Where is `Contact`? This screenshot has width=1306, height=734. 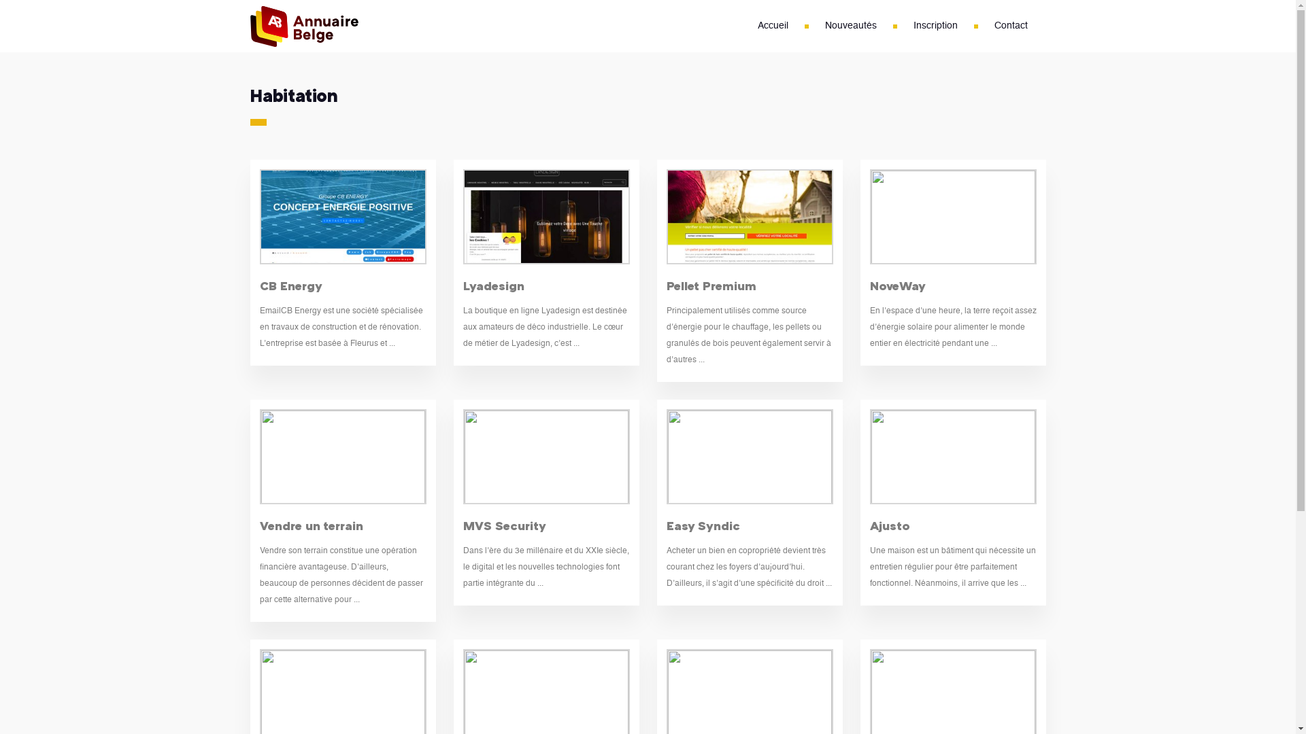 Contact is located at coordinates (1011, 26).